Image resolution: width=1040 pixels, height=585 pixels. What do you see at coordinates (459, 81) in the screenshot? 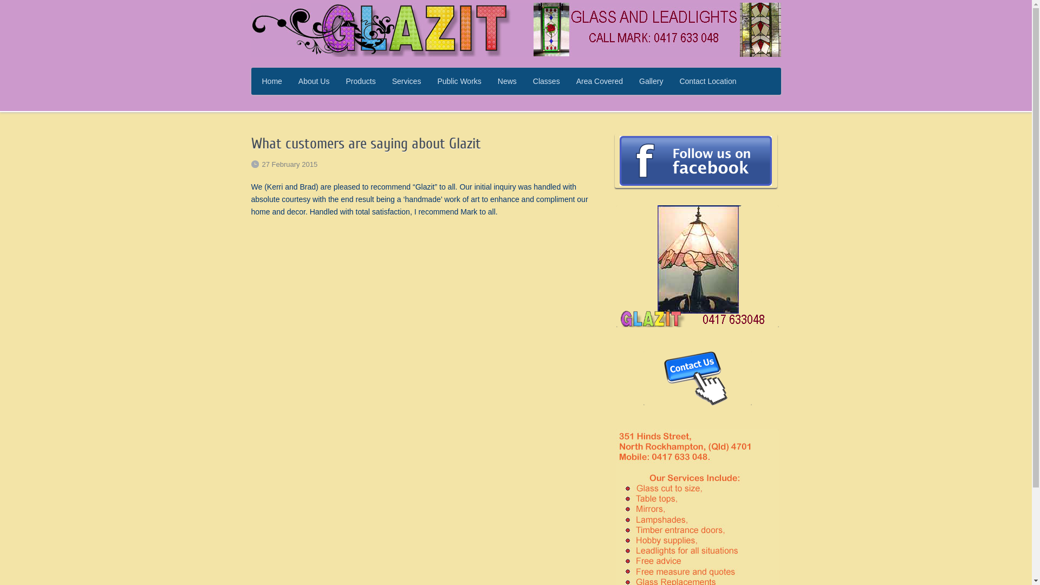
I see `Public Works` at bounding box center [459, 81].